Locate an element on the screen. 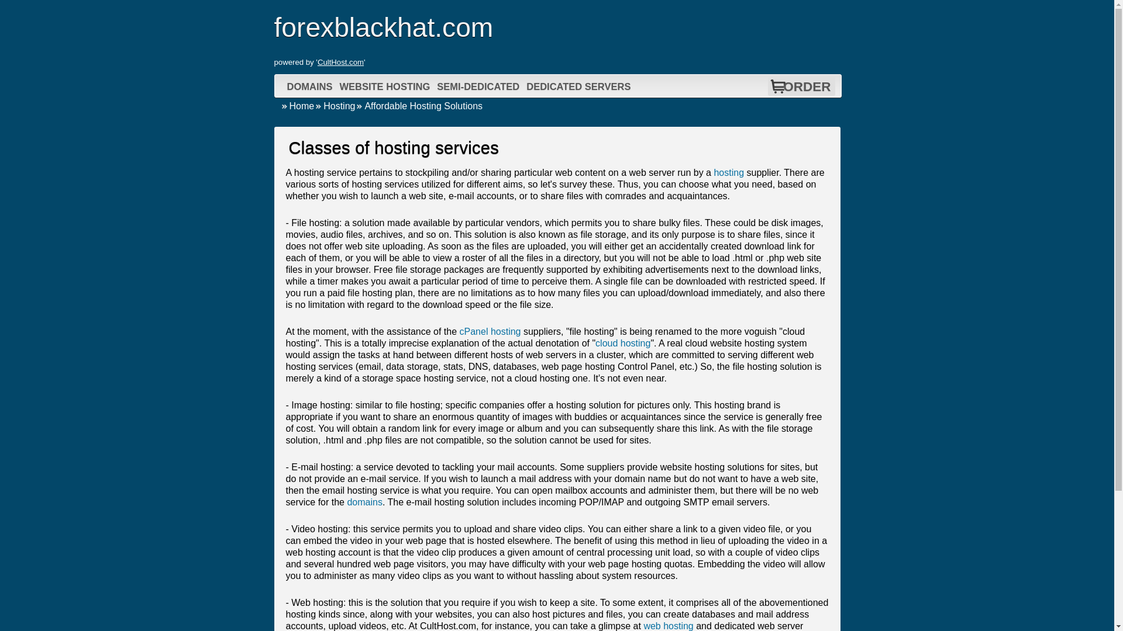 The image size is (1123, 631). web hosting is located at coordinates (668, 626).